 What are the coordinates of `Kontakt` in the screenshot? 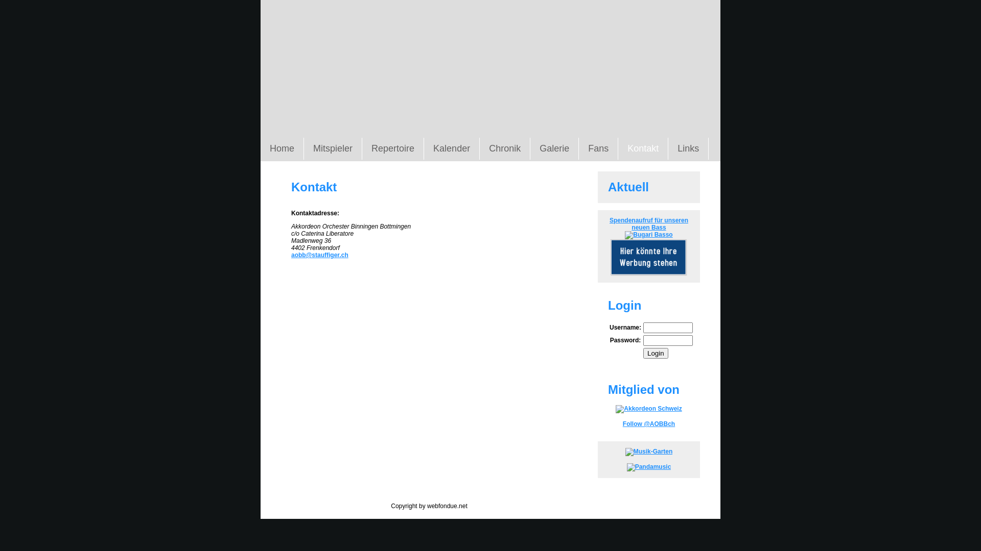 It's located at (643, 149).